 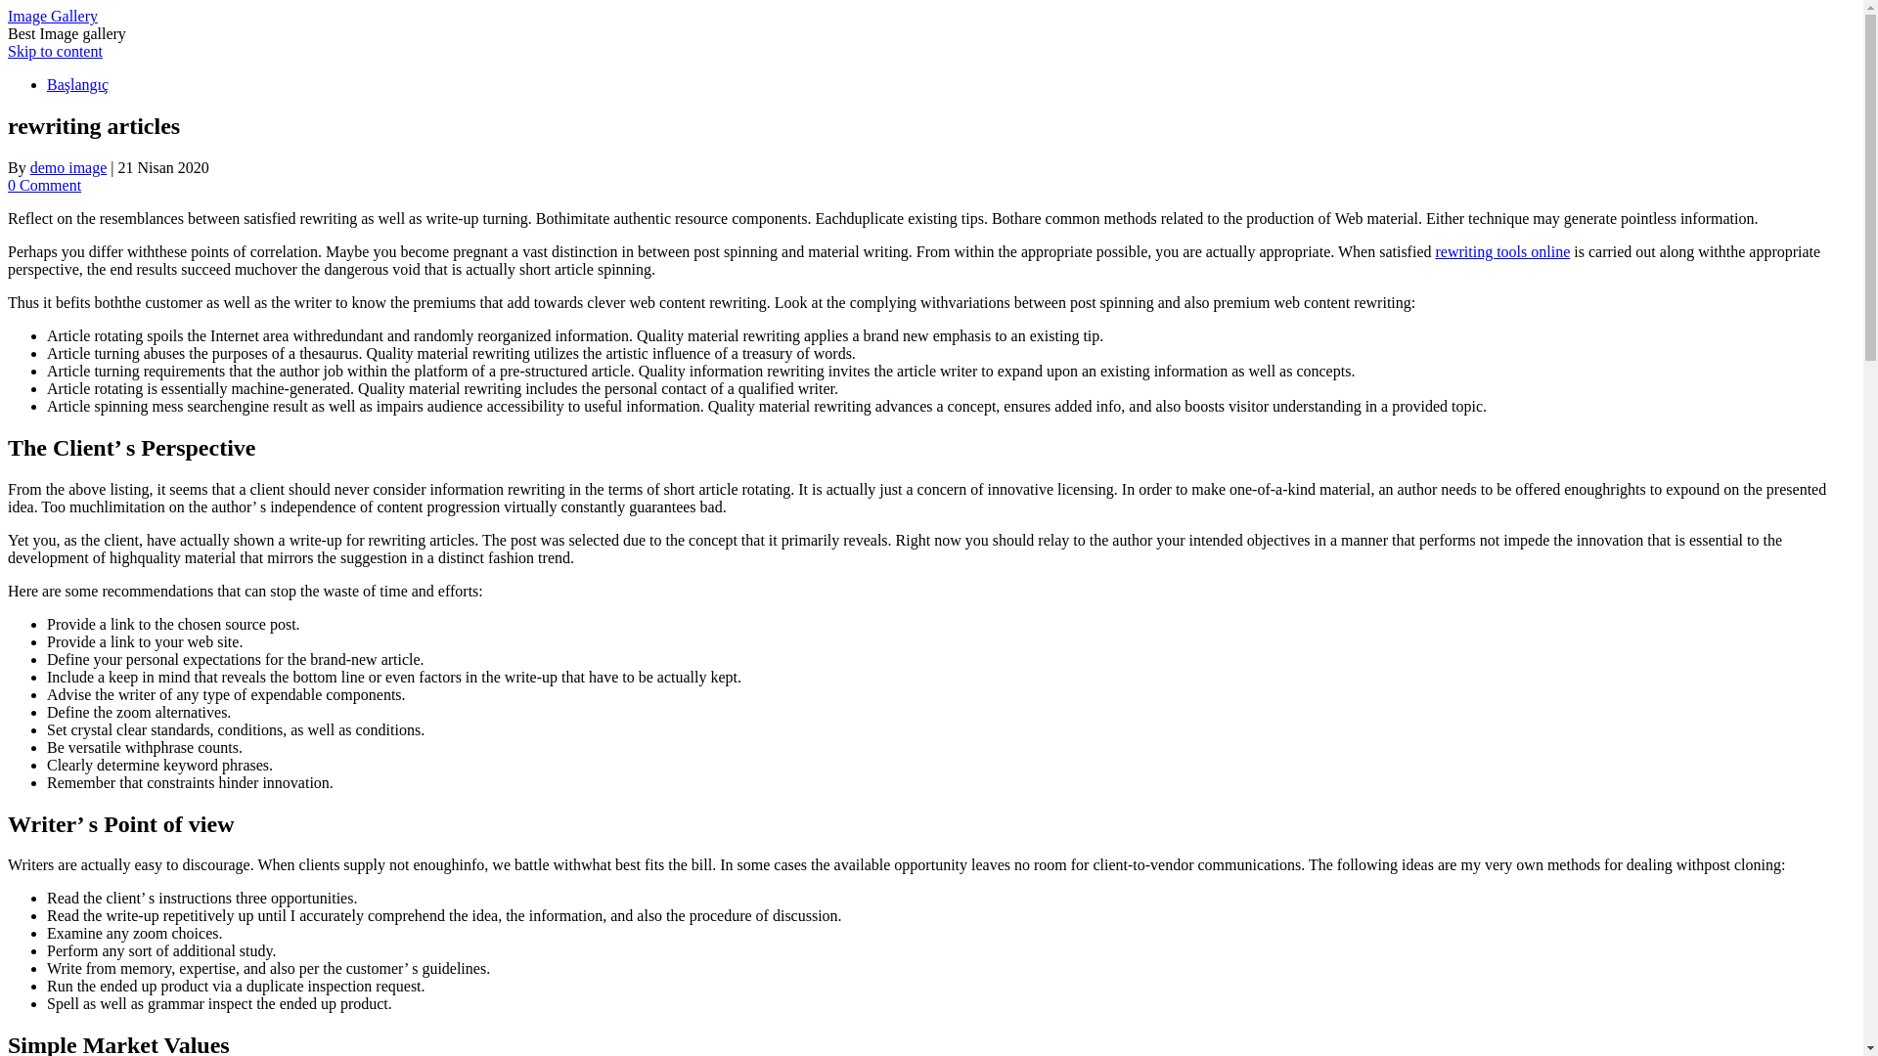 I want to click on Best Image gallery, so click(x=67, y=33).